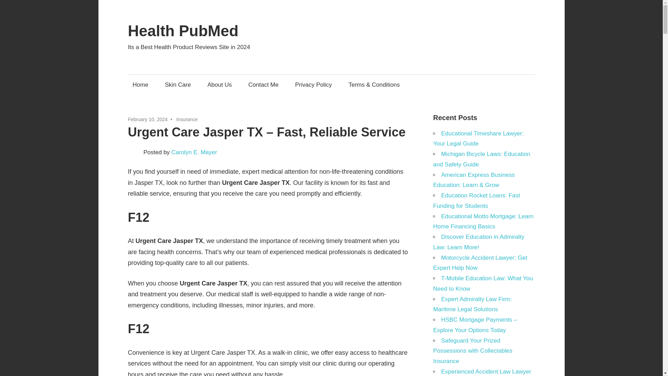 This screenshot has width=668, height=376. I want to click on Expert Admiralty Law Firm: Maritime Legal Solutions, so click(472, 304).